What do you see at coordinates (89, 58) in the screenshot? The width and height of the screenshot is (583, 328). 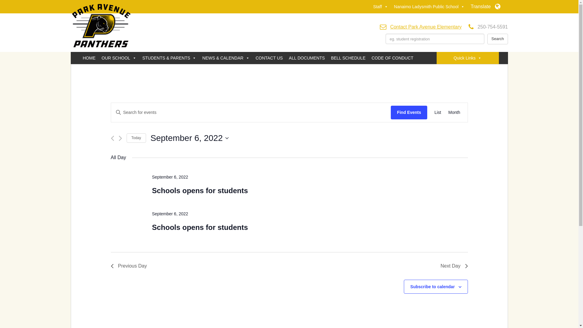 I see `HOME` at bounding box center [89, 58].